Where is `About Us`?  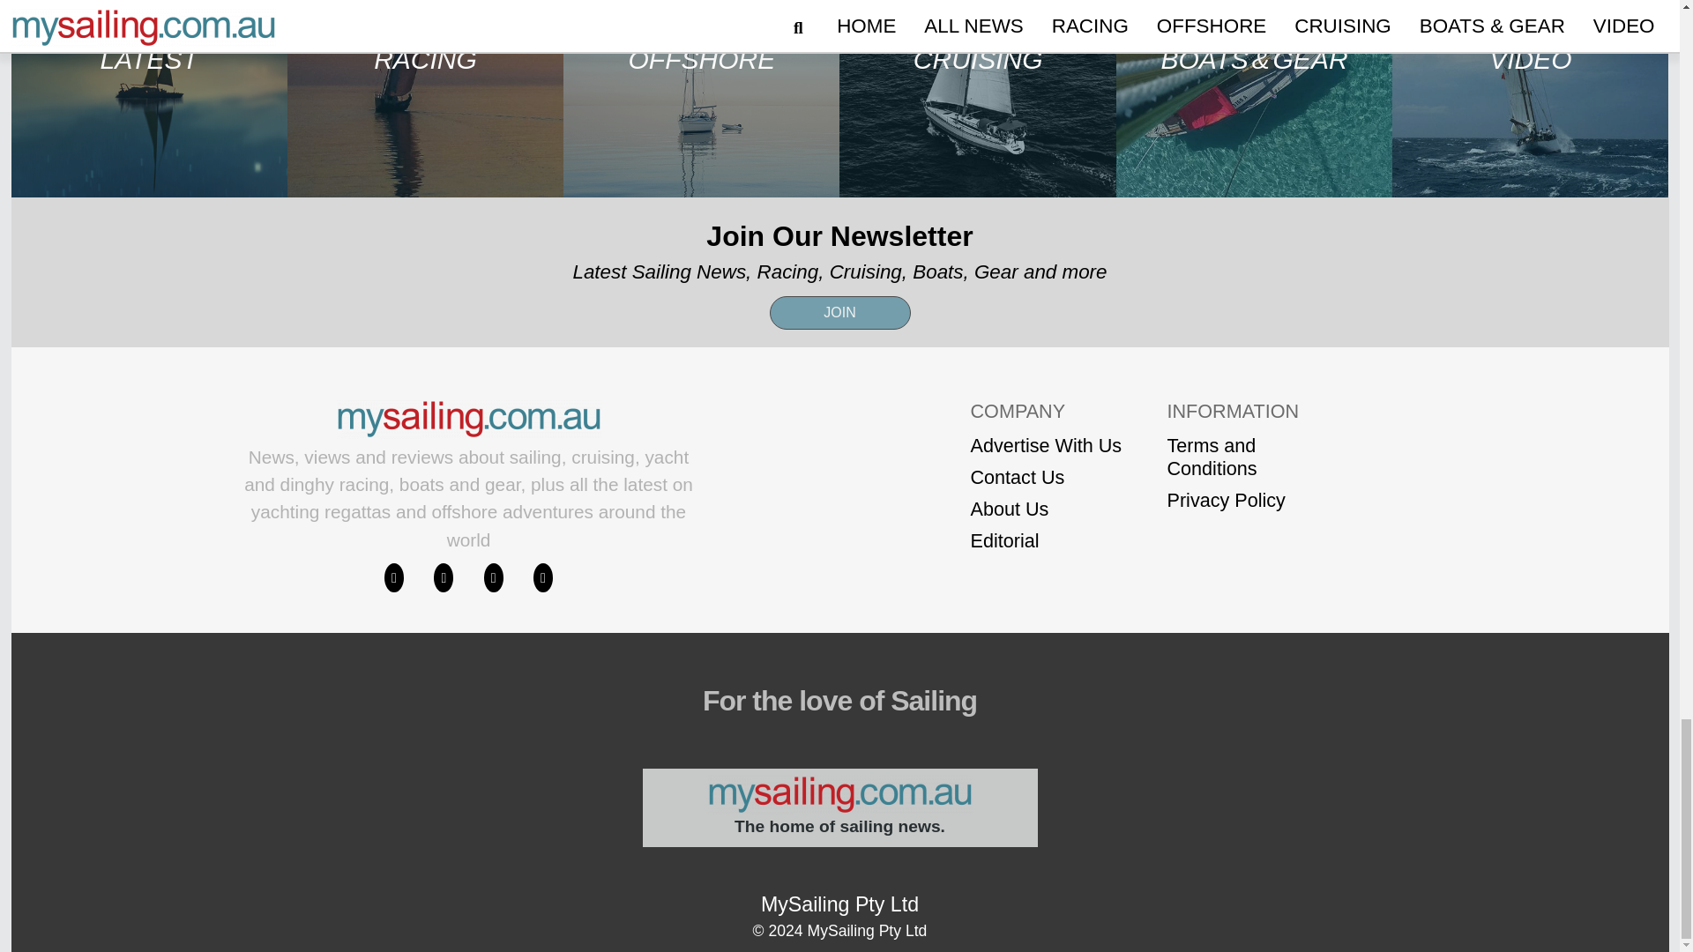
About Us is located at coordinates (1046, 509).